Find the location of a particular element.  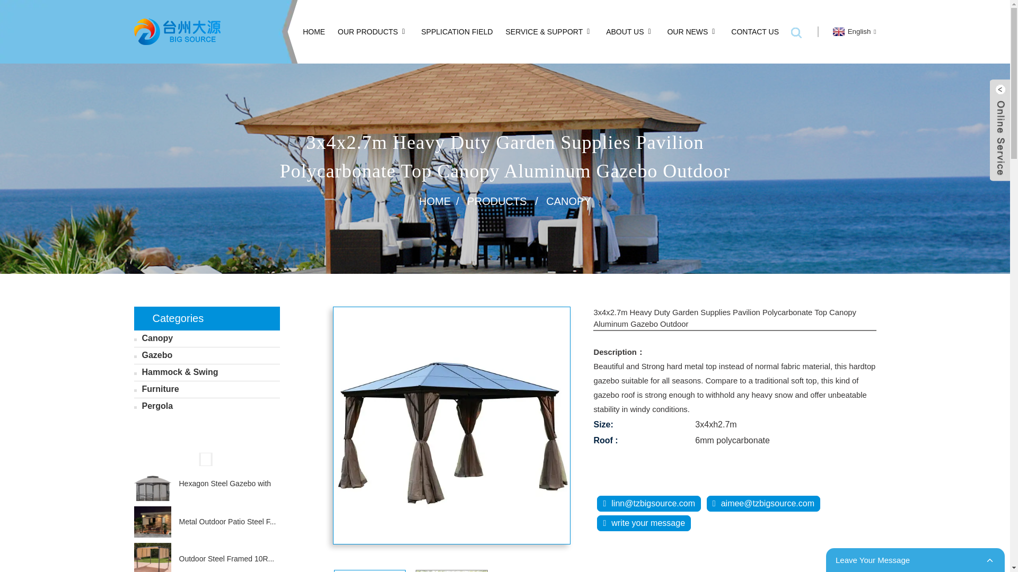

CONTACT US is located at coordinates (754, 32).